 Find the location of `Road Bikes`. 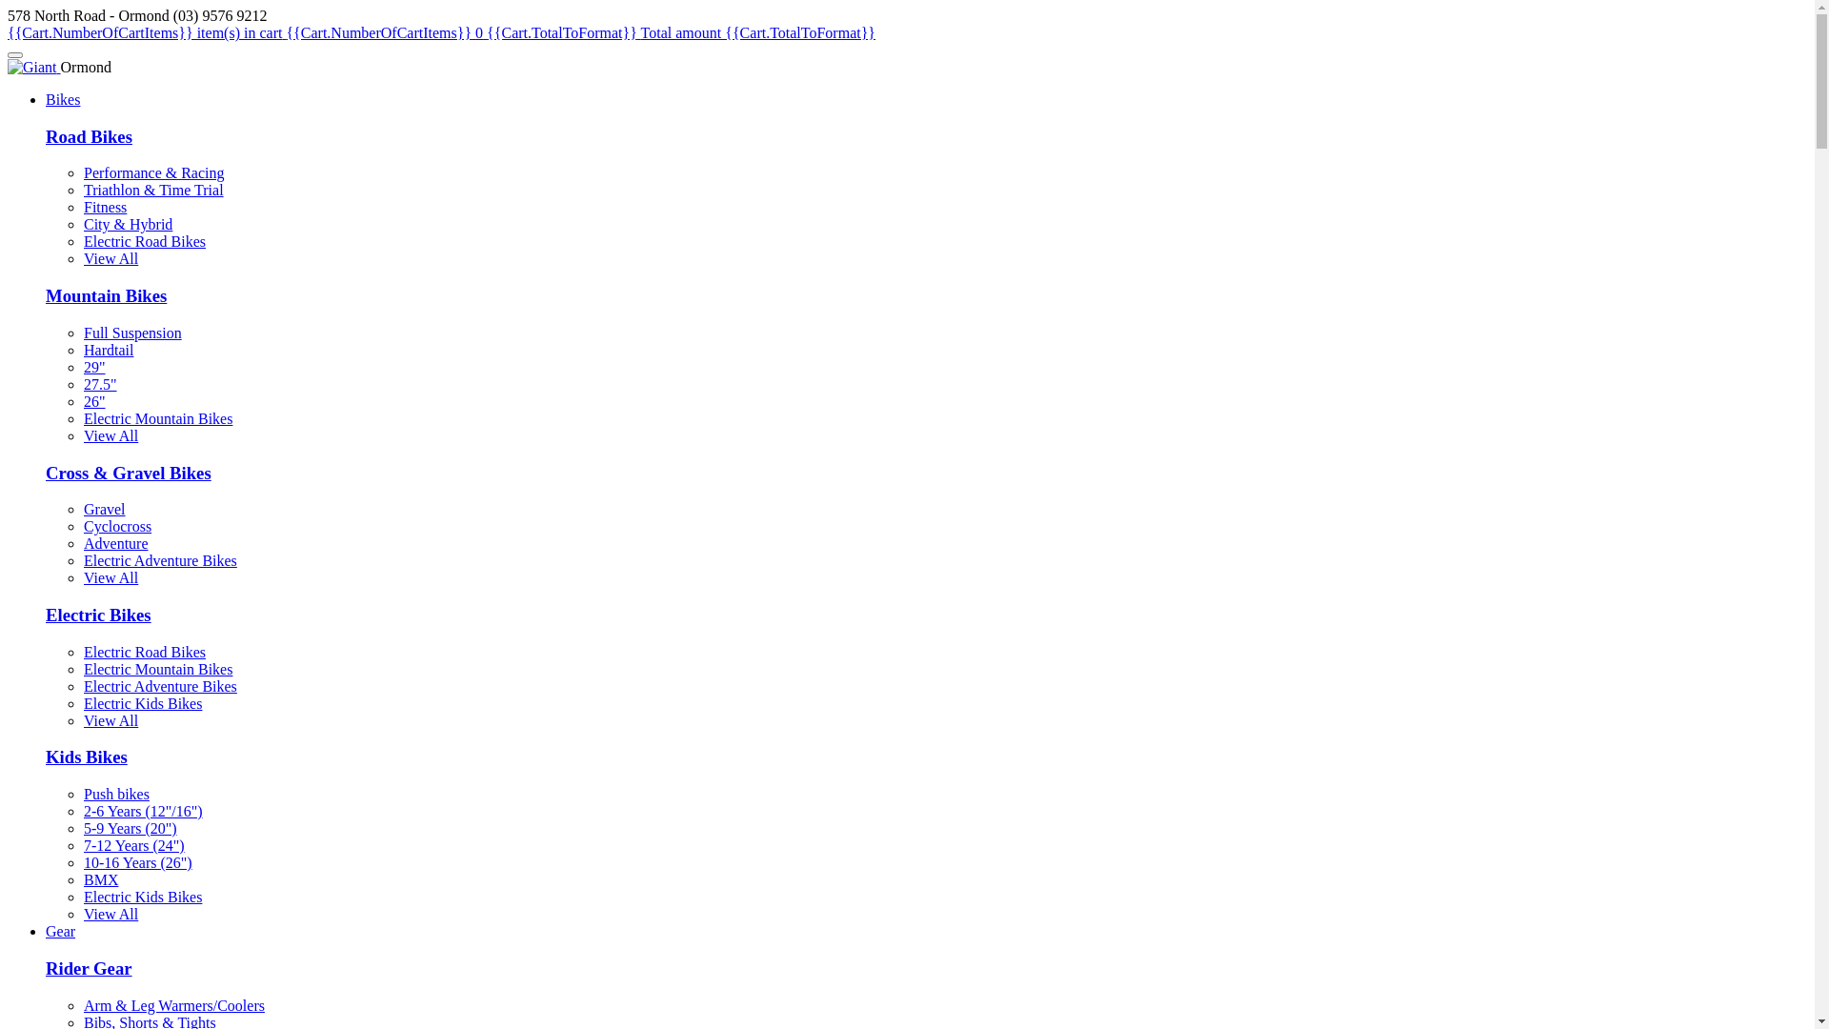

Road Bikes is located at coordinates (90, 137).